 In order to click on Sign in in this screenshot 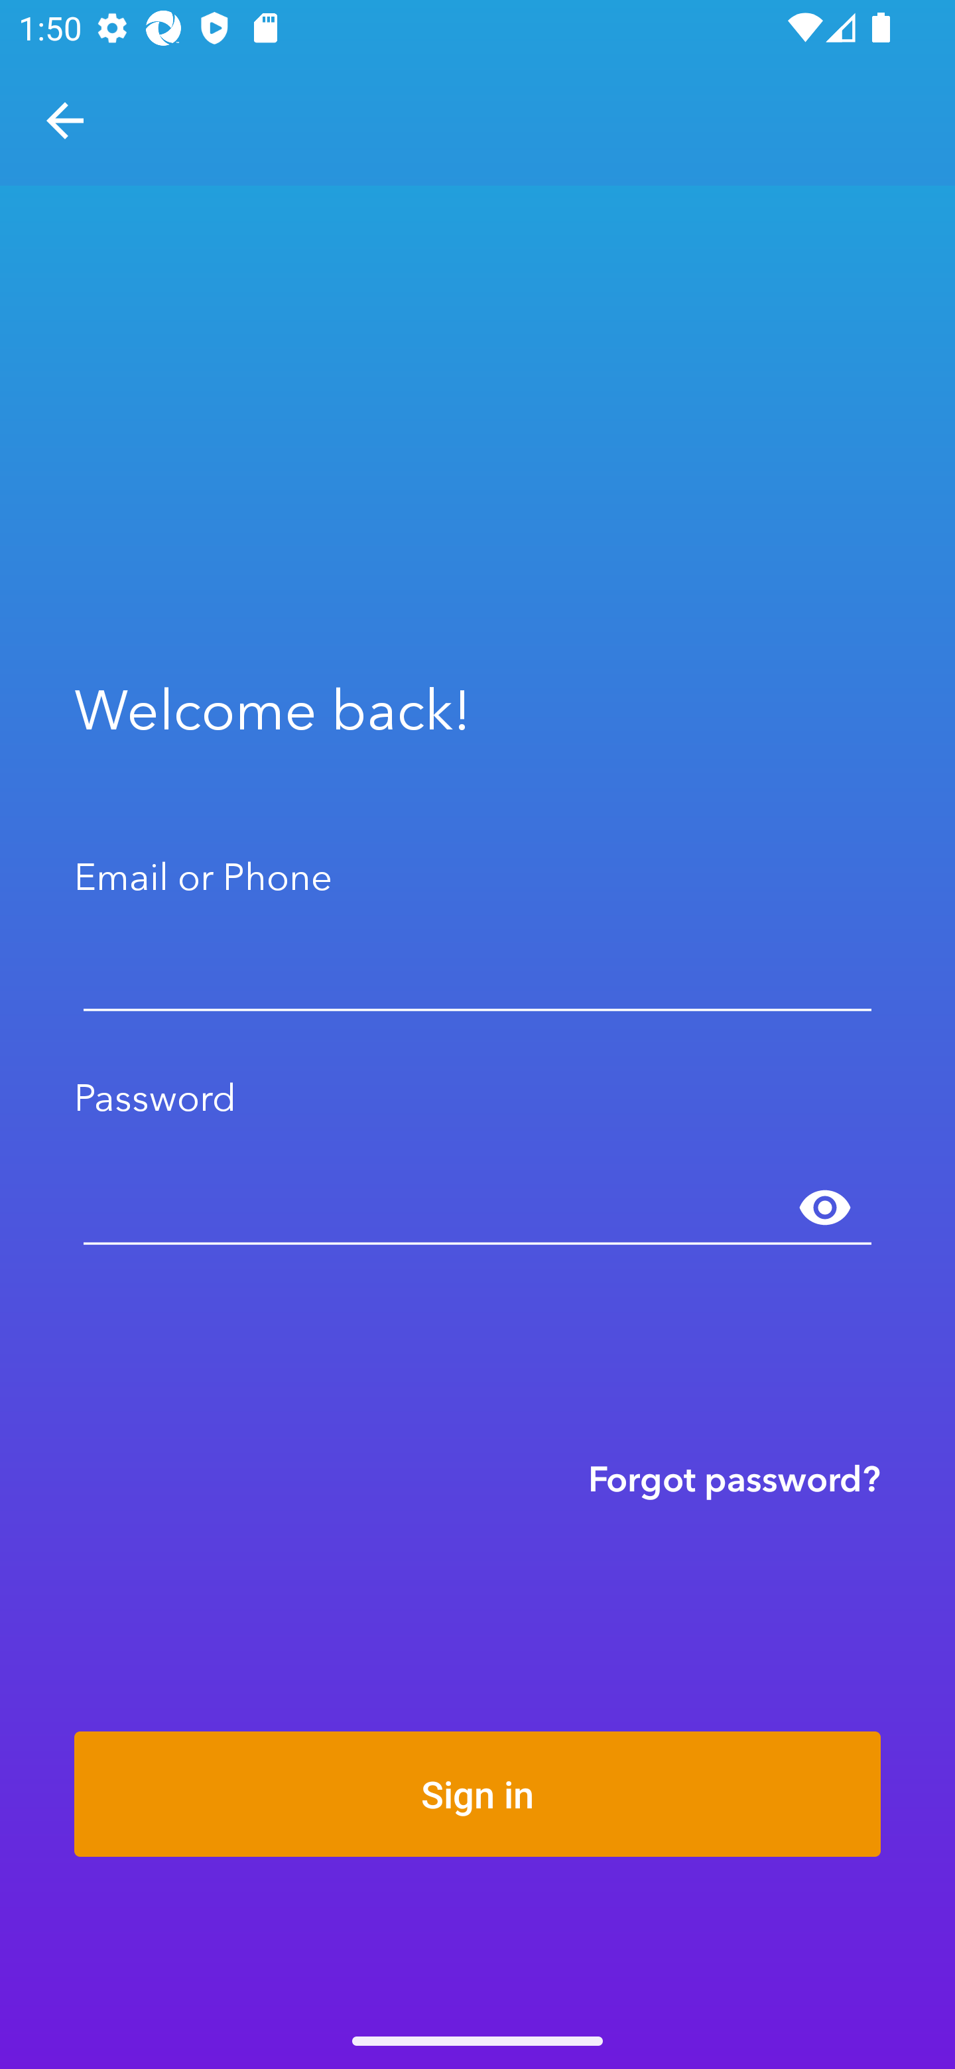, I will do `click(477, 1793)`.